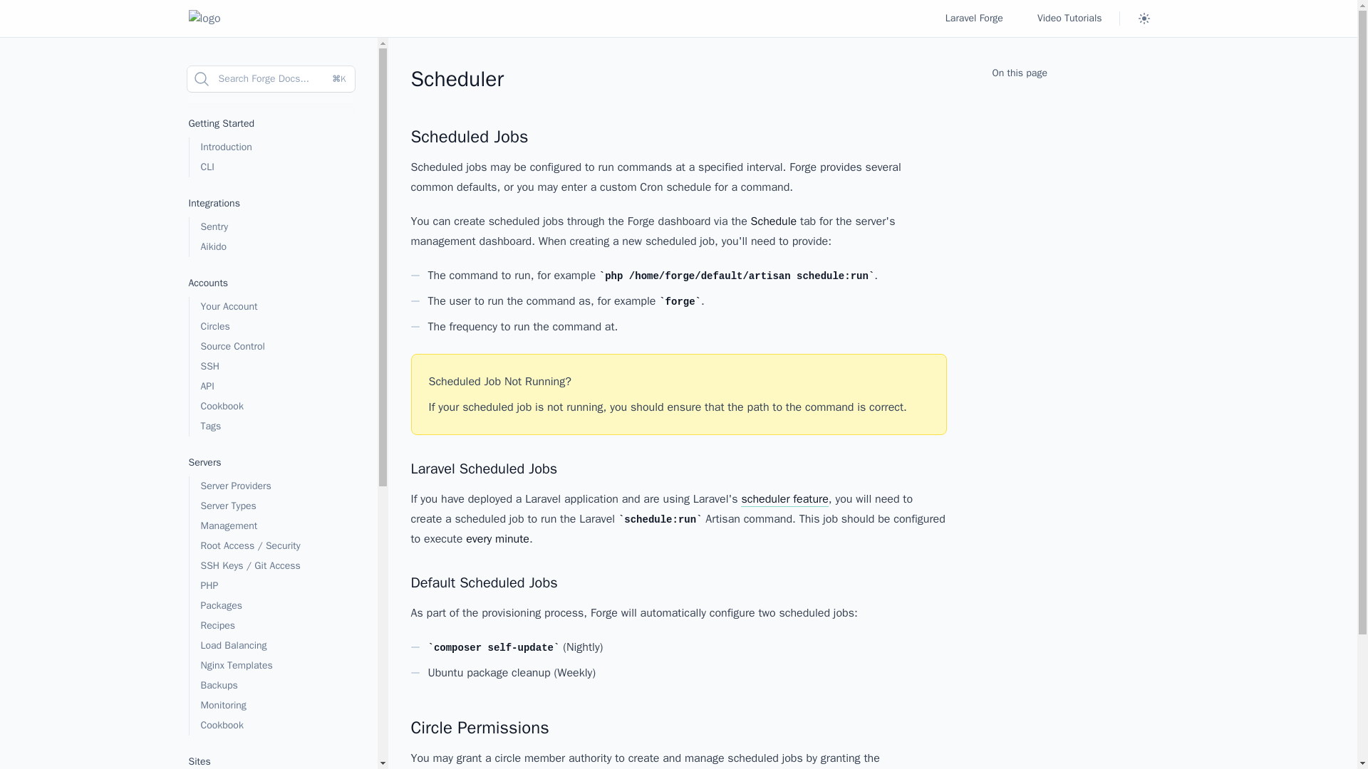 Image resolution: width=1368 pixels, height=769 pixels. I want to click on Sentry, so click(271, 226).